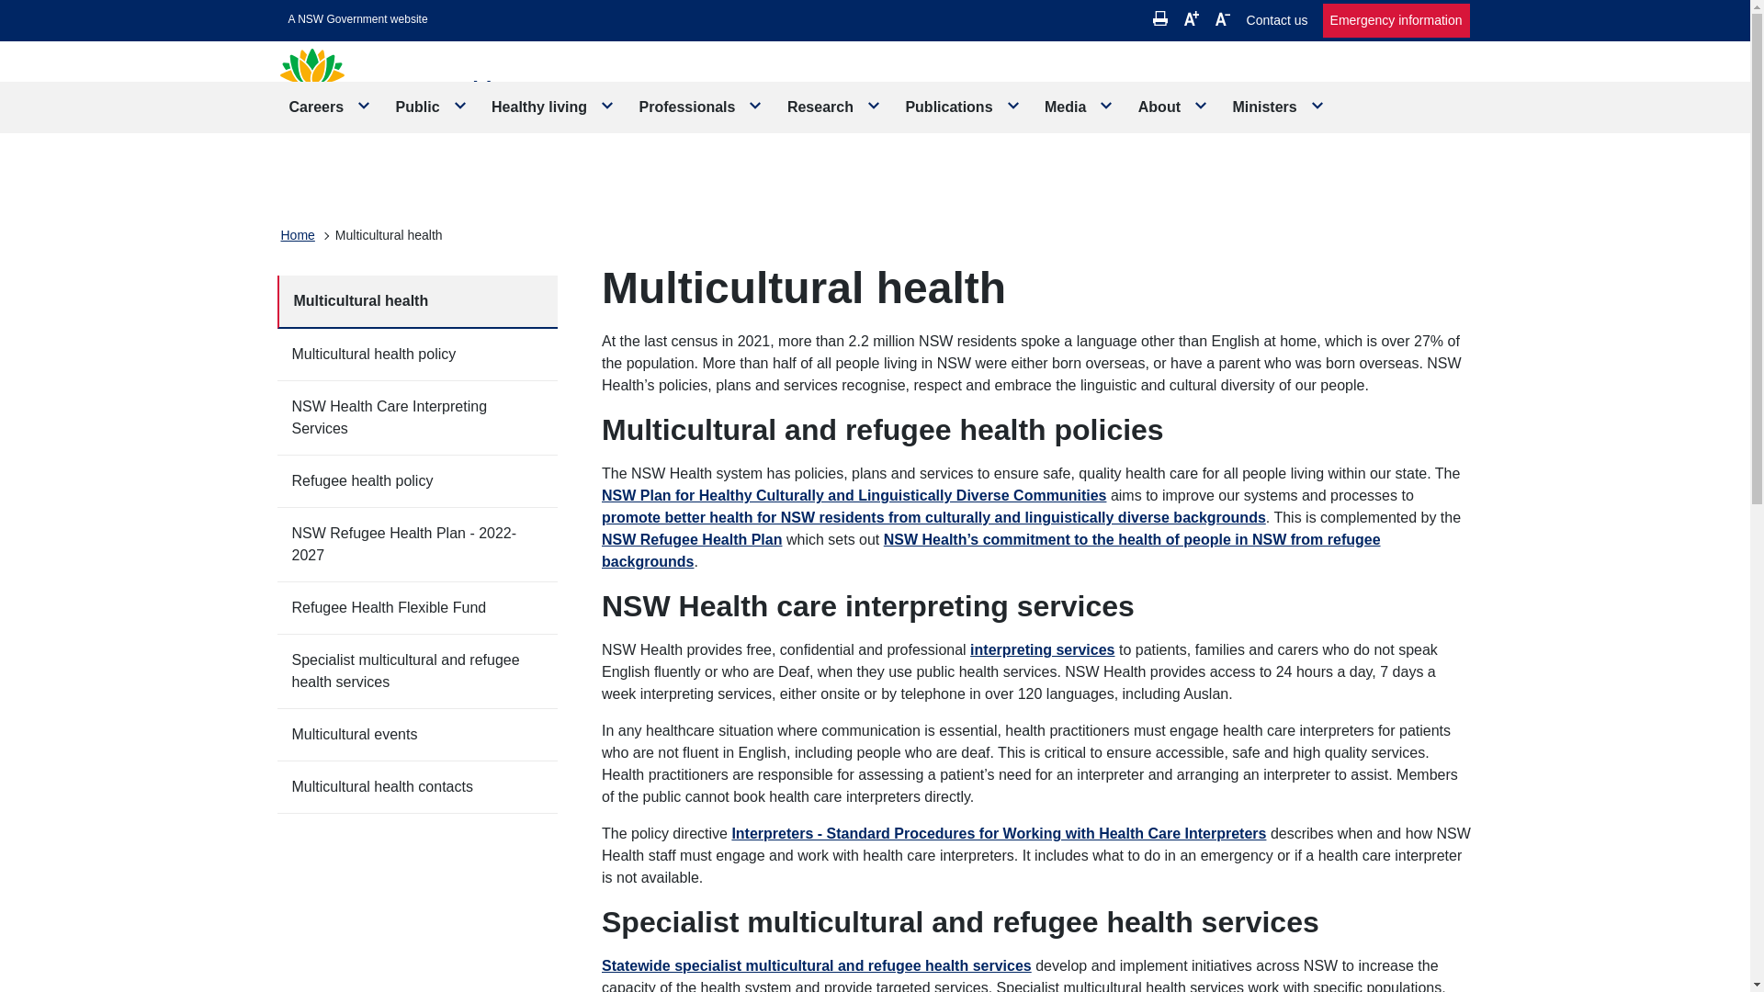 The height and width of the screenshot is (992, 1764). Describe the element at coordinates (1160, 18) in the screenshot. I see `Print Page` at that location.